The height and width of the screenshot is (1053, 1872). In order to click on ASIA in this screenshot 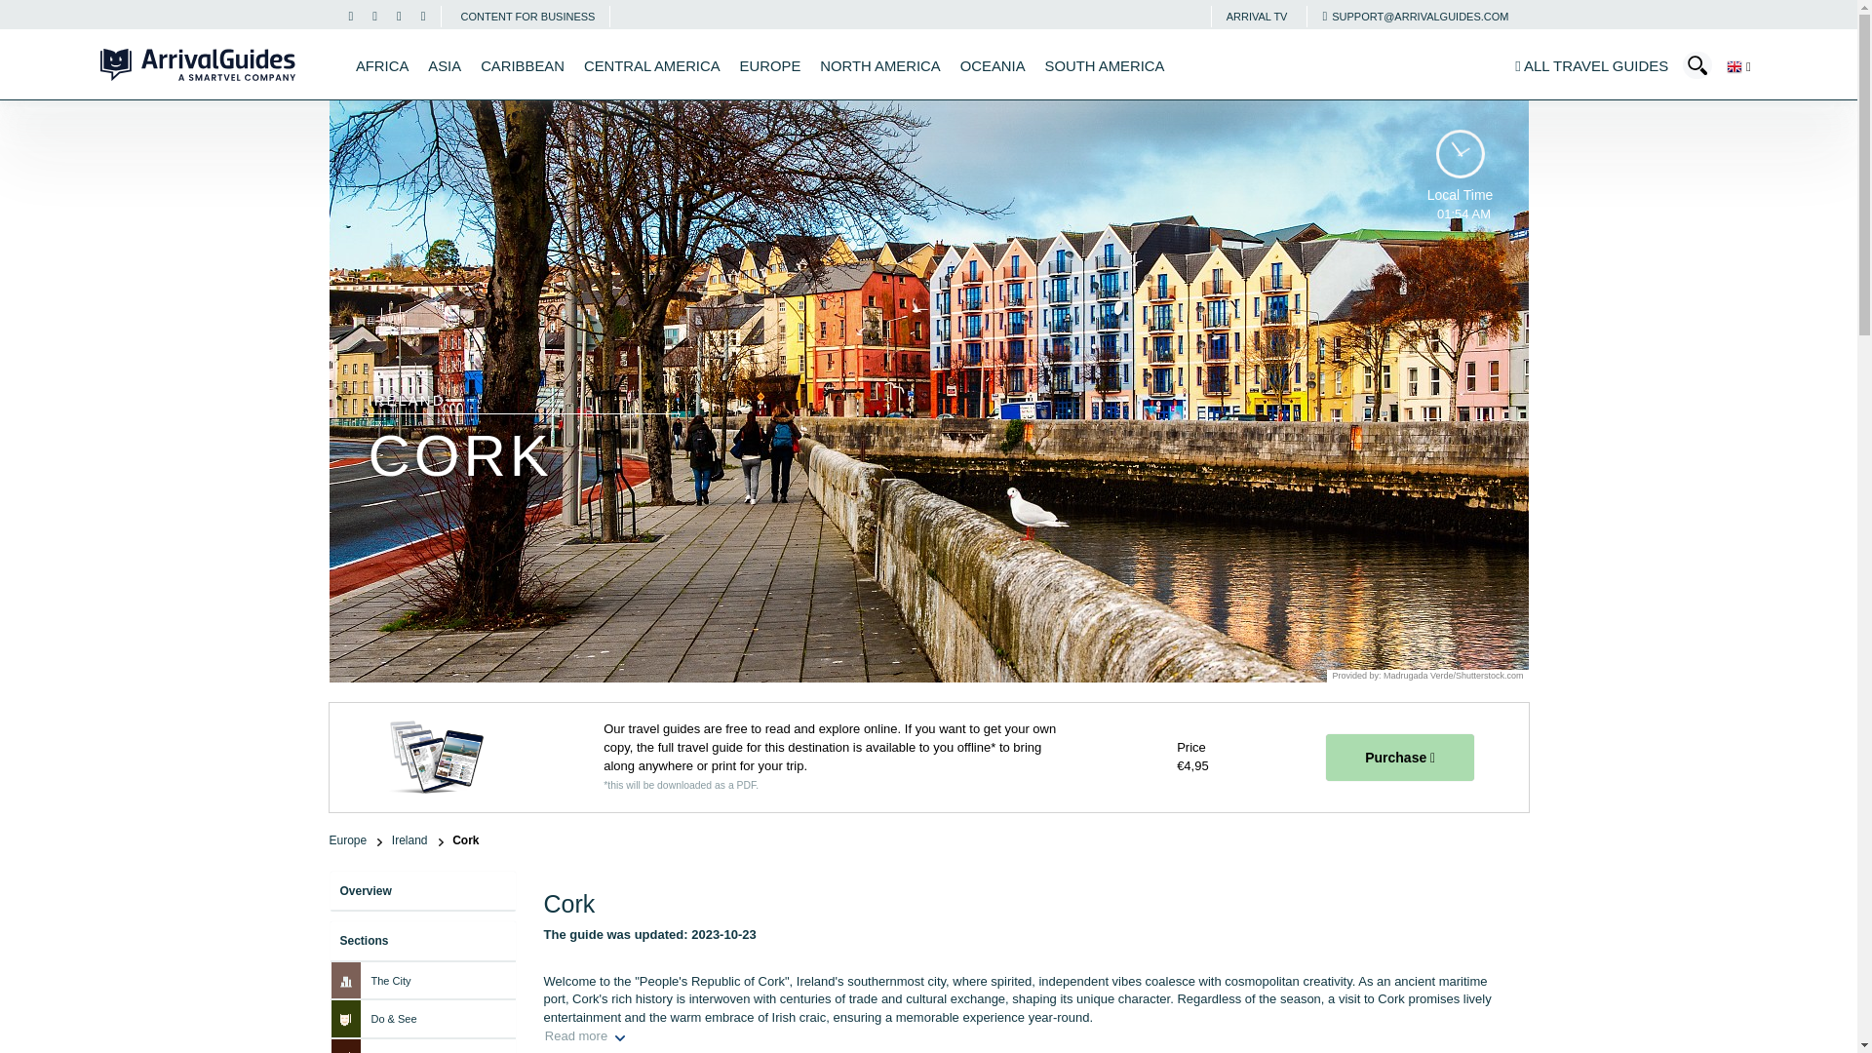, I will do `click(445, 66)`.